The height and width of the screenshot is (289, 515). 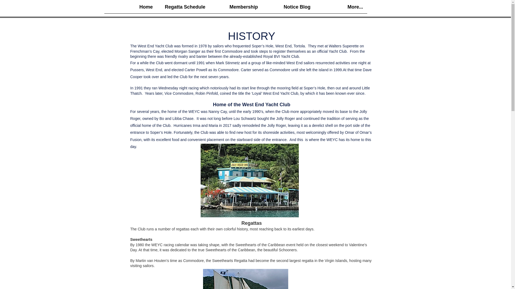 I want to click on Membership, so click(x=235, y=9).